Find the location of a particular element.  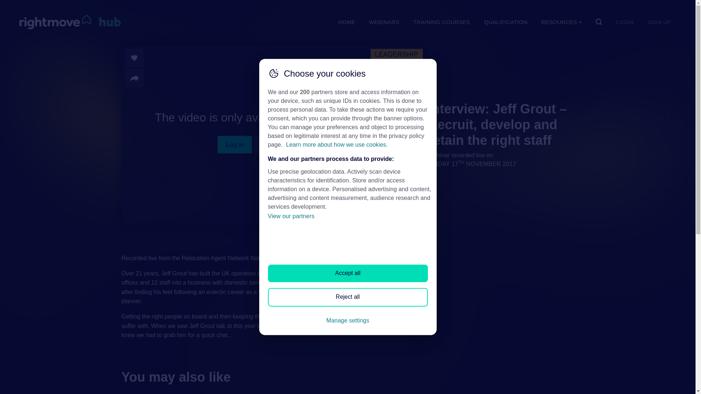

TRAINING COURSES is located at coordinates (442, 22).